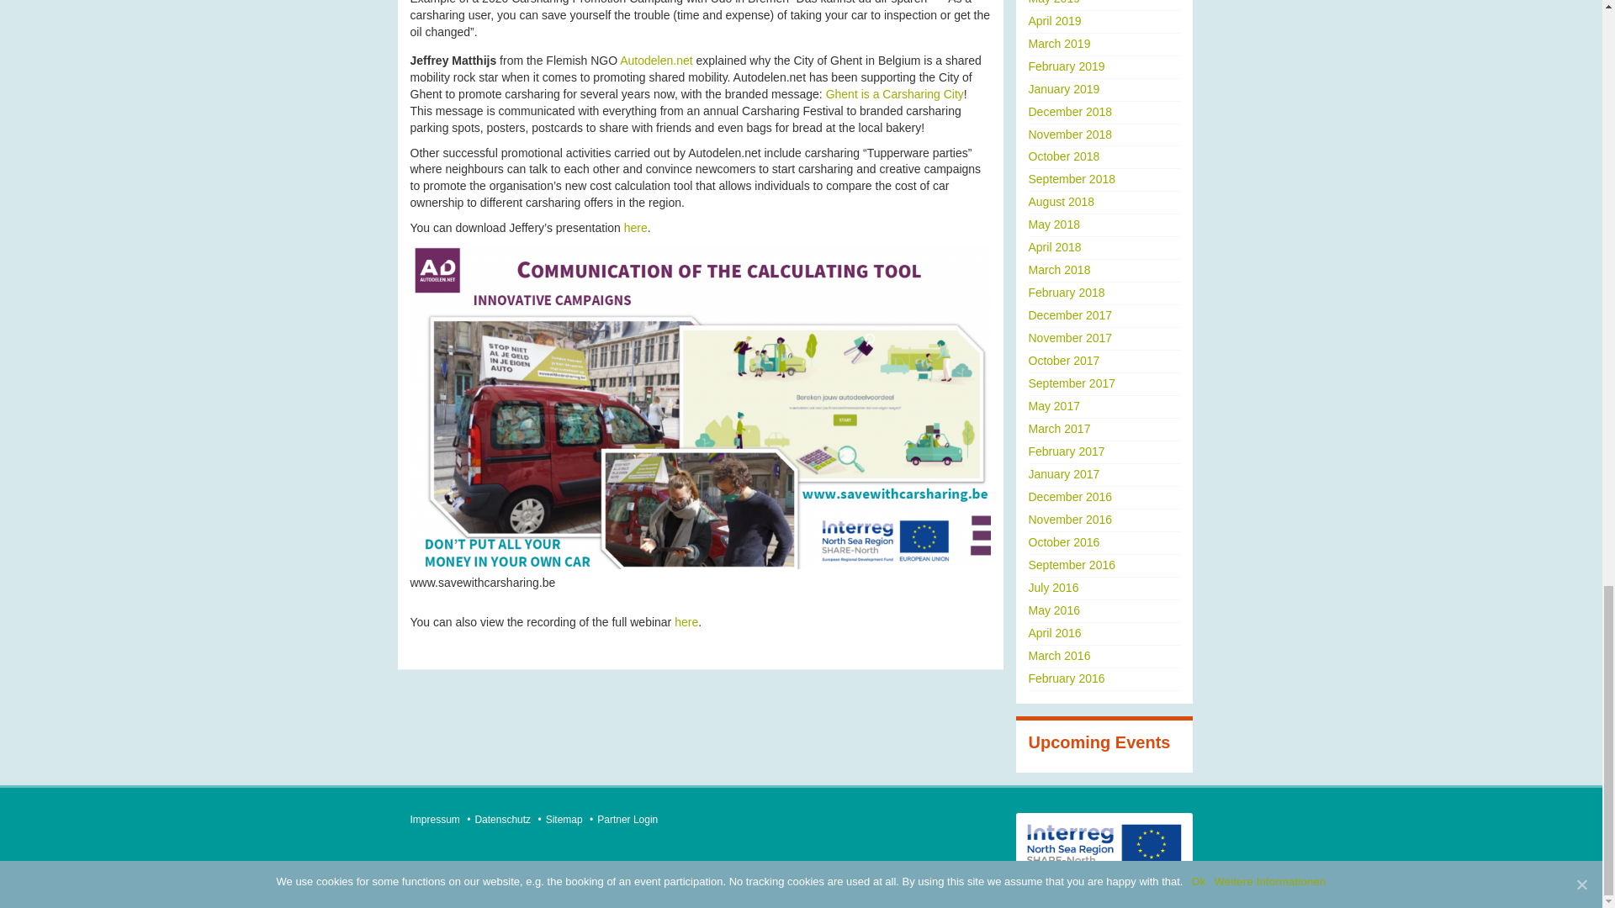  Describe the element at coordinates (564, 819) in the screenshot. I see `Sitemap` at that location.